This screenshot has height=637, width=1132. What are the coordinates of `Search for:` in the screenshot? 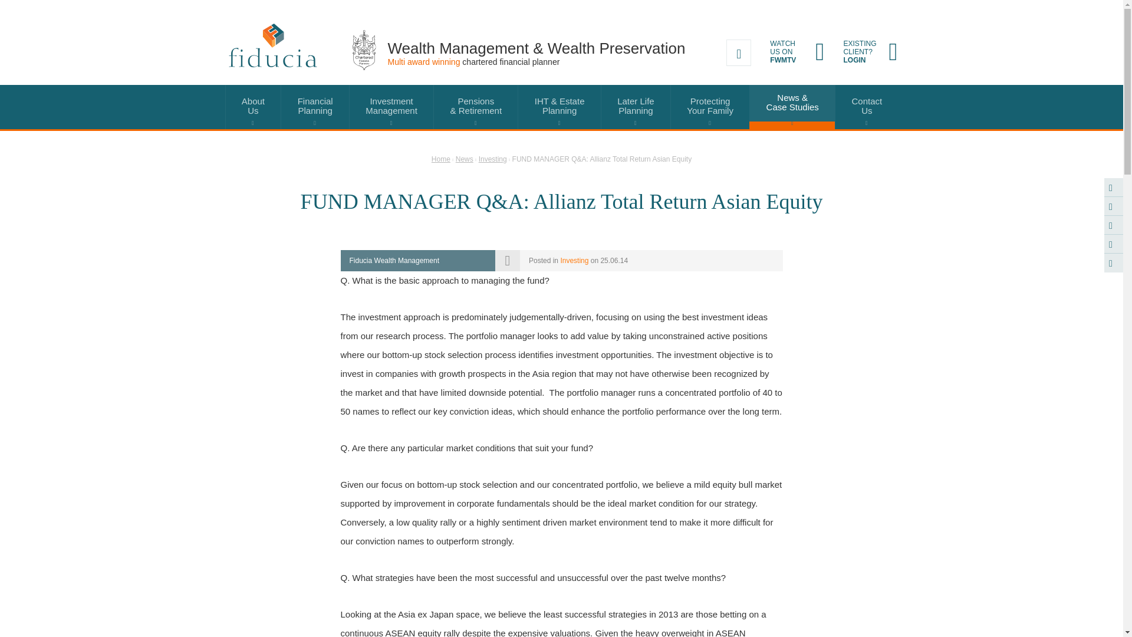 It's located at (253, 107).